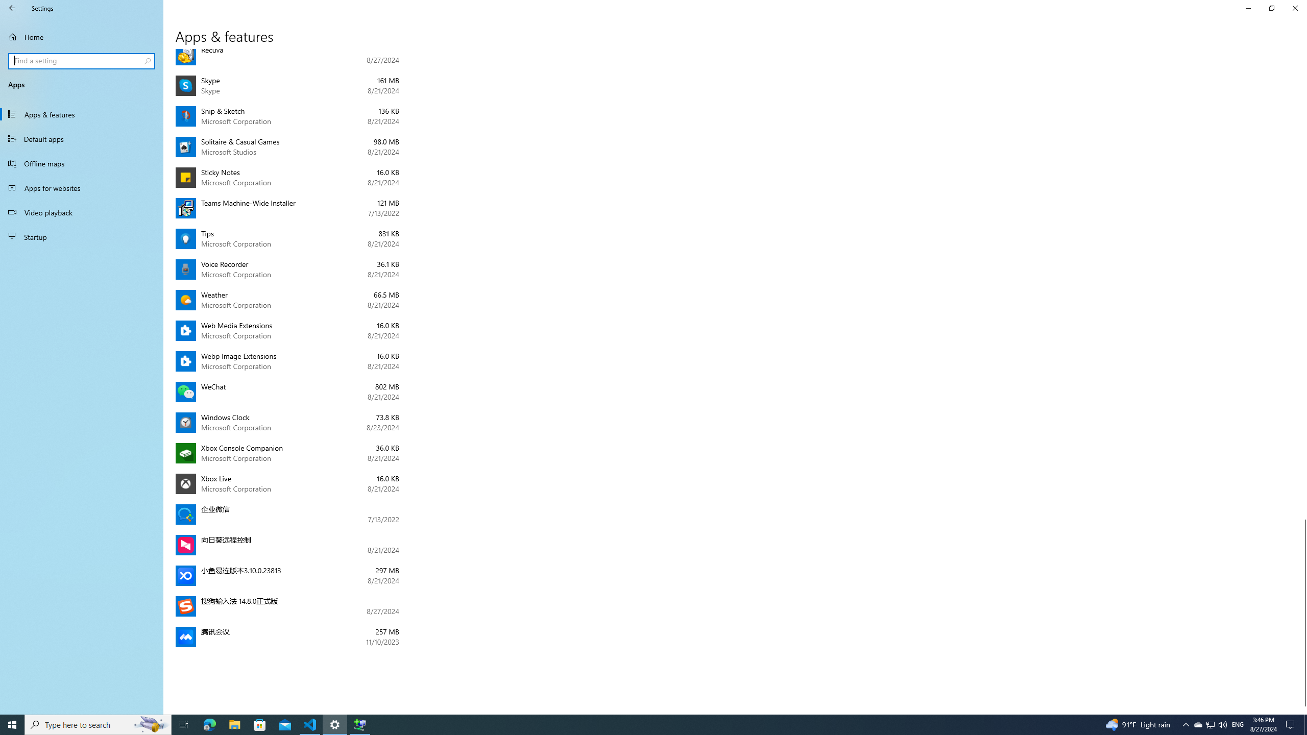 This screenshot has width=1307, height=735. Describe the element at coordinates (1271, 8) in the screenshot. I see `Restore Settings` at that location.